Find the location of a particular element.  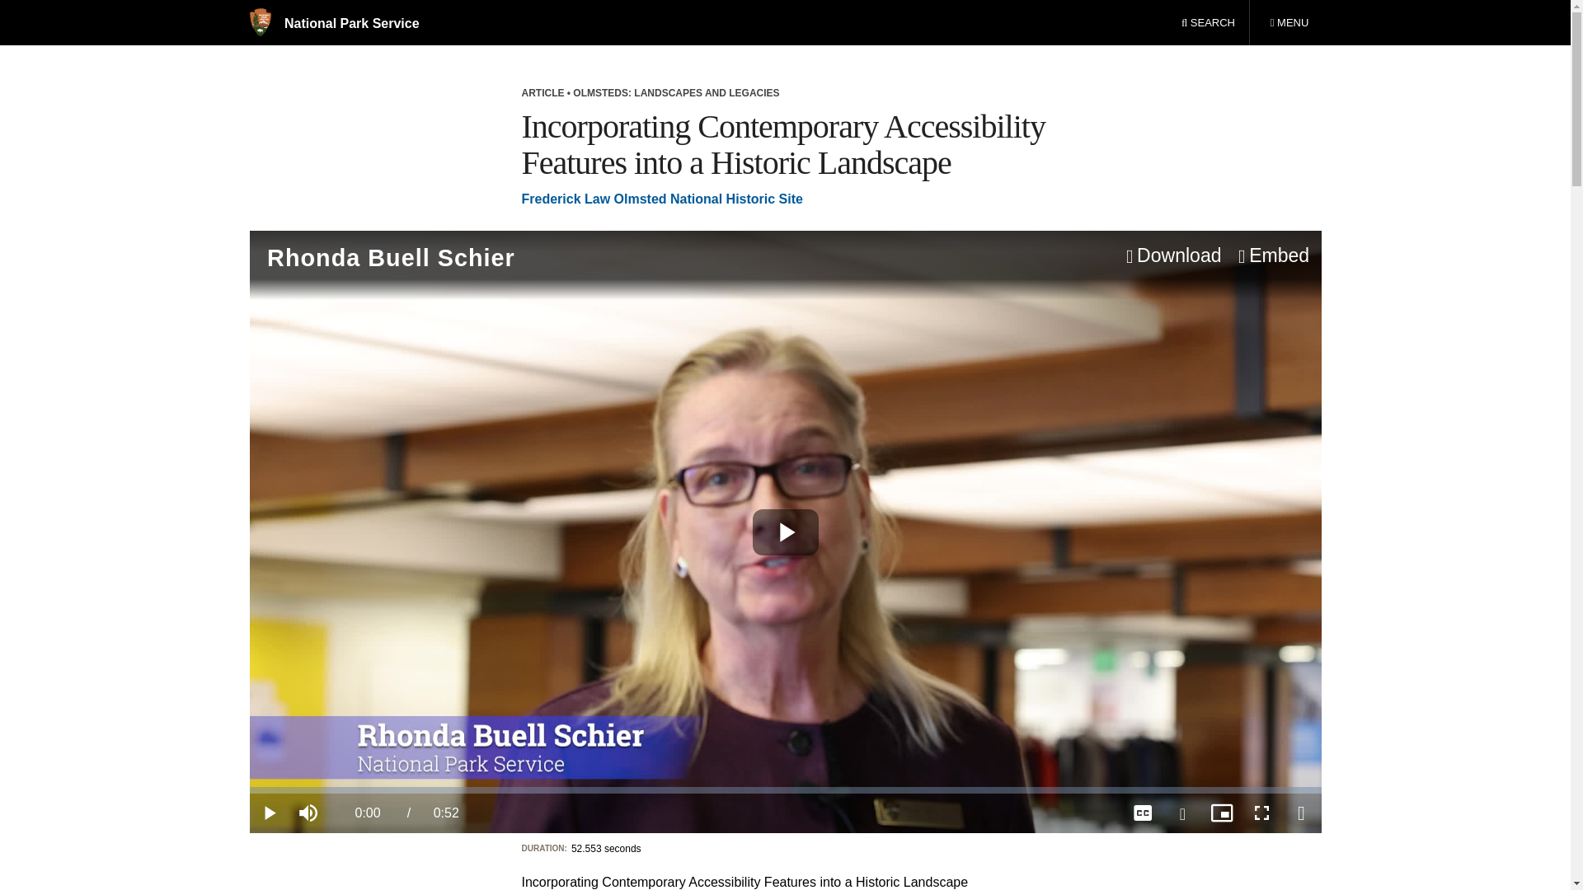

Fullscreen is located at coordinates (1261, 813).